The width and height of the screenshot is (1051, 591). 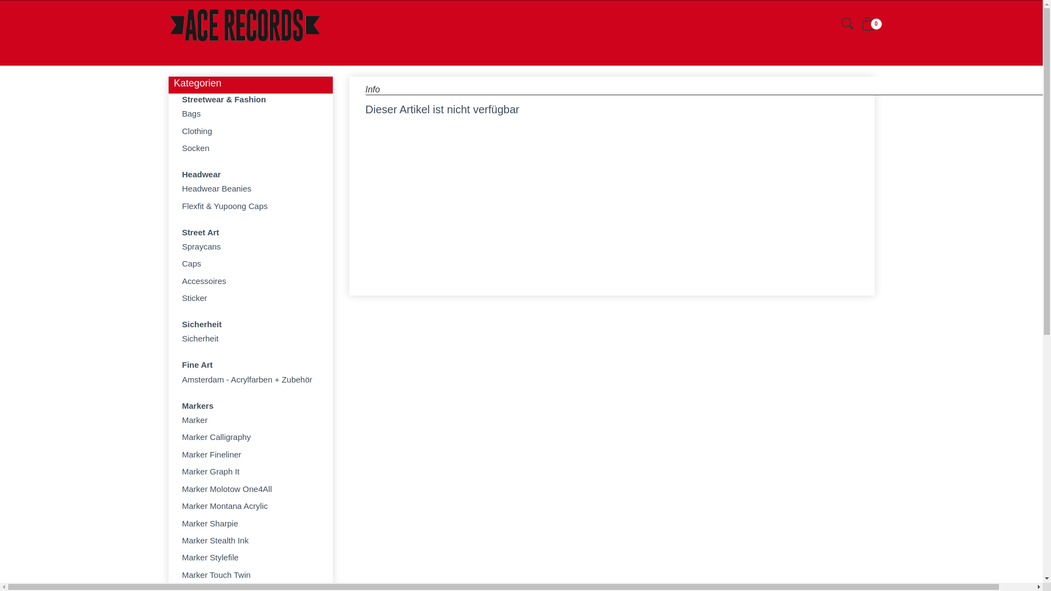 I want to click on Marker, so click(x=251, y=420).